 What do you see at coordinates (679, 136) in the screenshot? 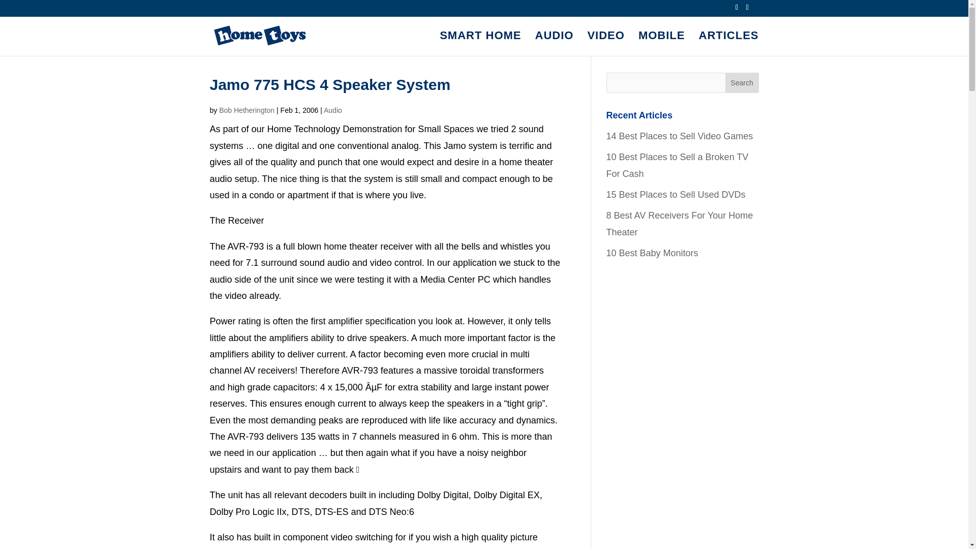
I see `14 Best Places to Sell Video Games` at bounding box center [679, 136].